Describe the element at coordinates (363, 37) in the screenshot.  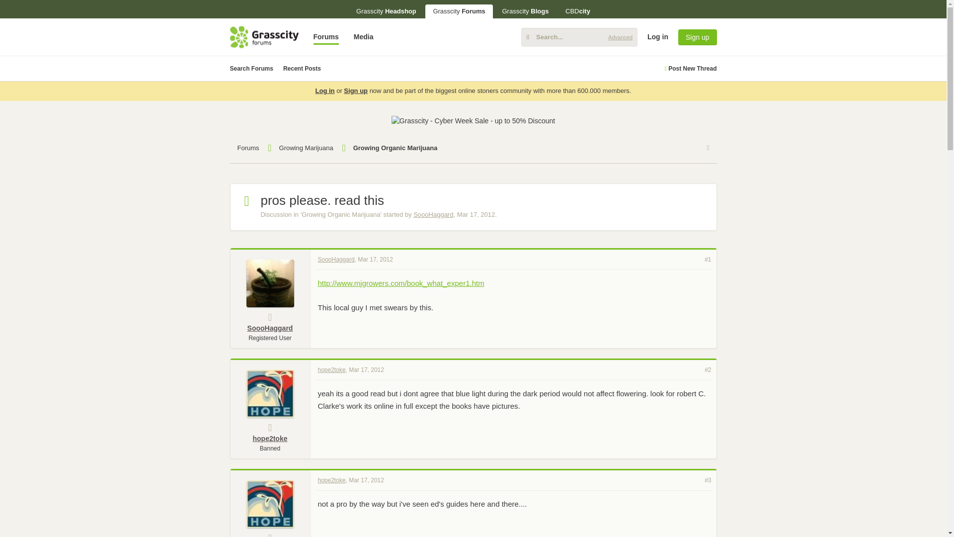
I see `Media` at that location.